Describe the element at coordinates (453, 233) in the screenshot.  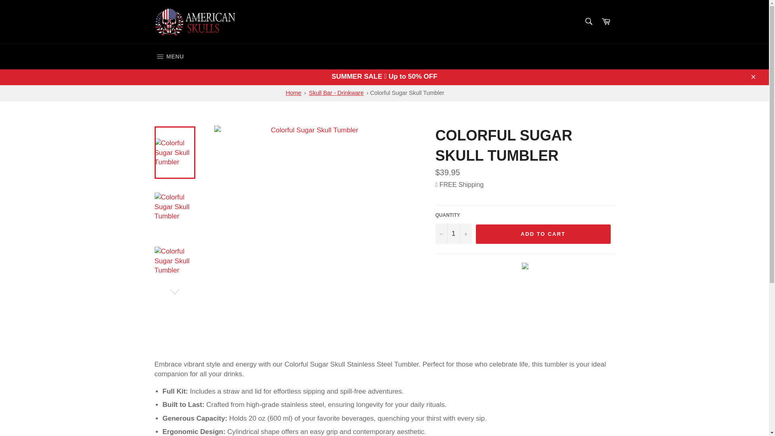
I see `1` at that location.